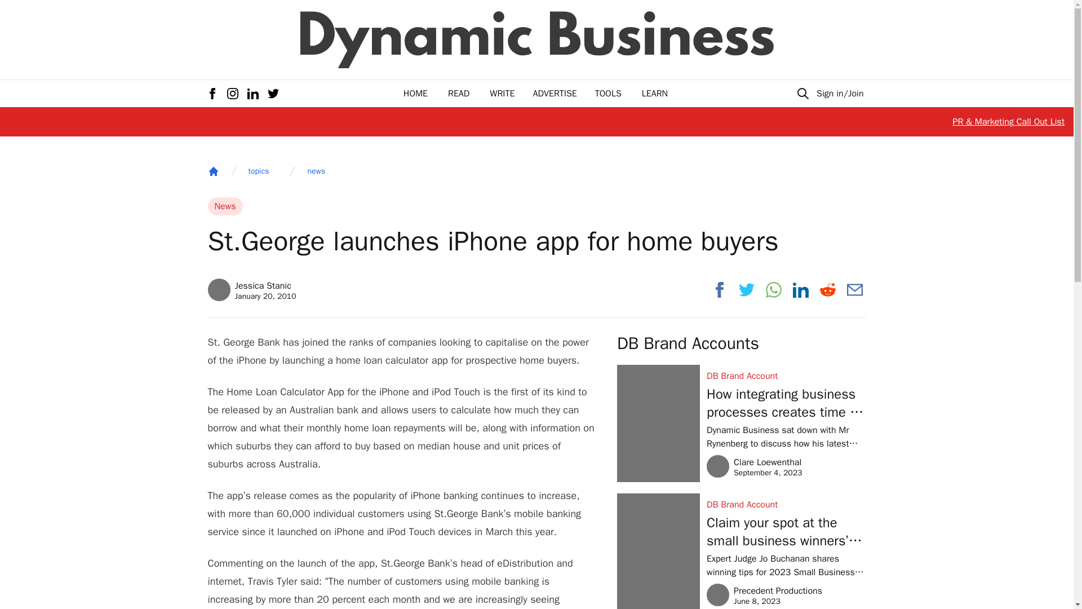 This screenshot has height=609, width=1082. I want to click on TOOLS, so click(608, 94).